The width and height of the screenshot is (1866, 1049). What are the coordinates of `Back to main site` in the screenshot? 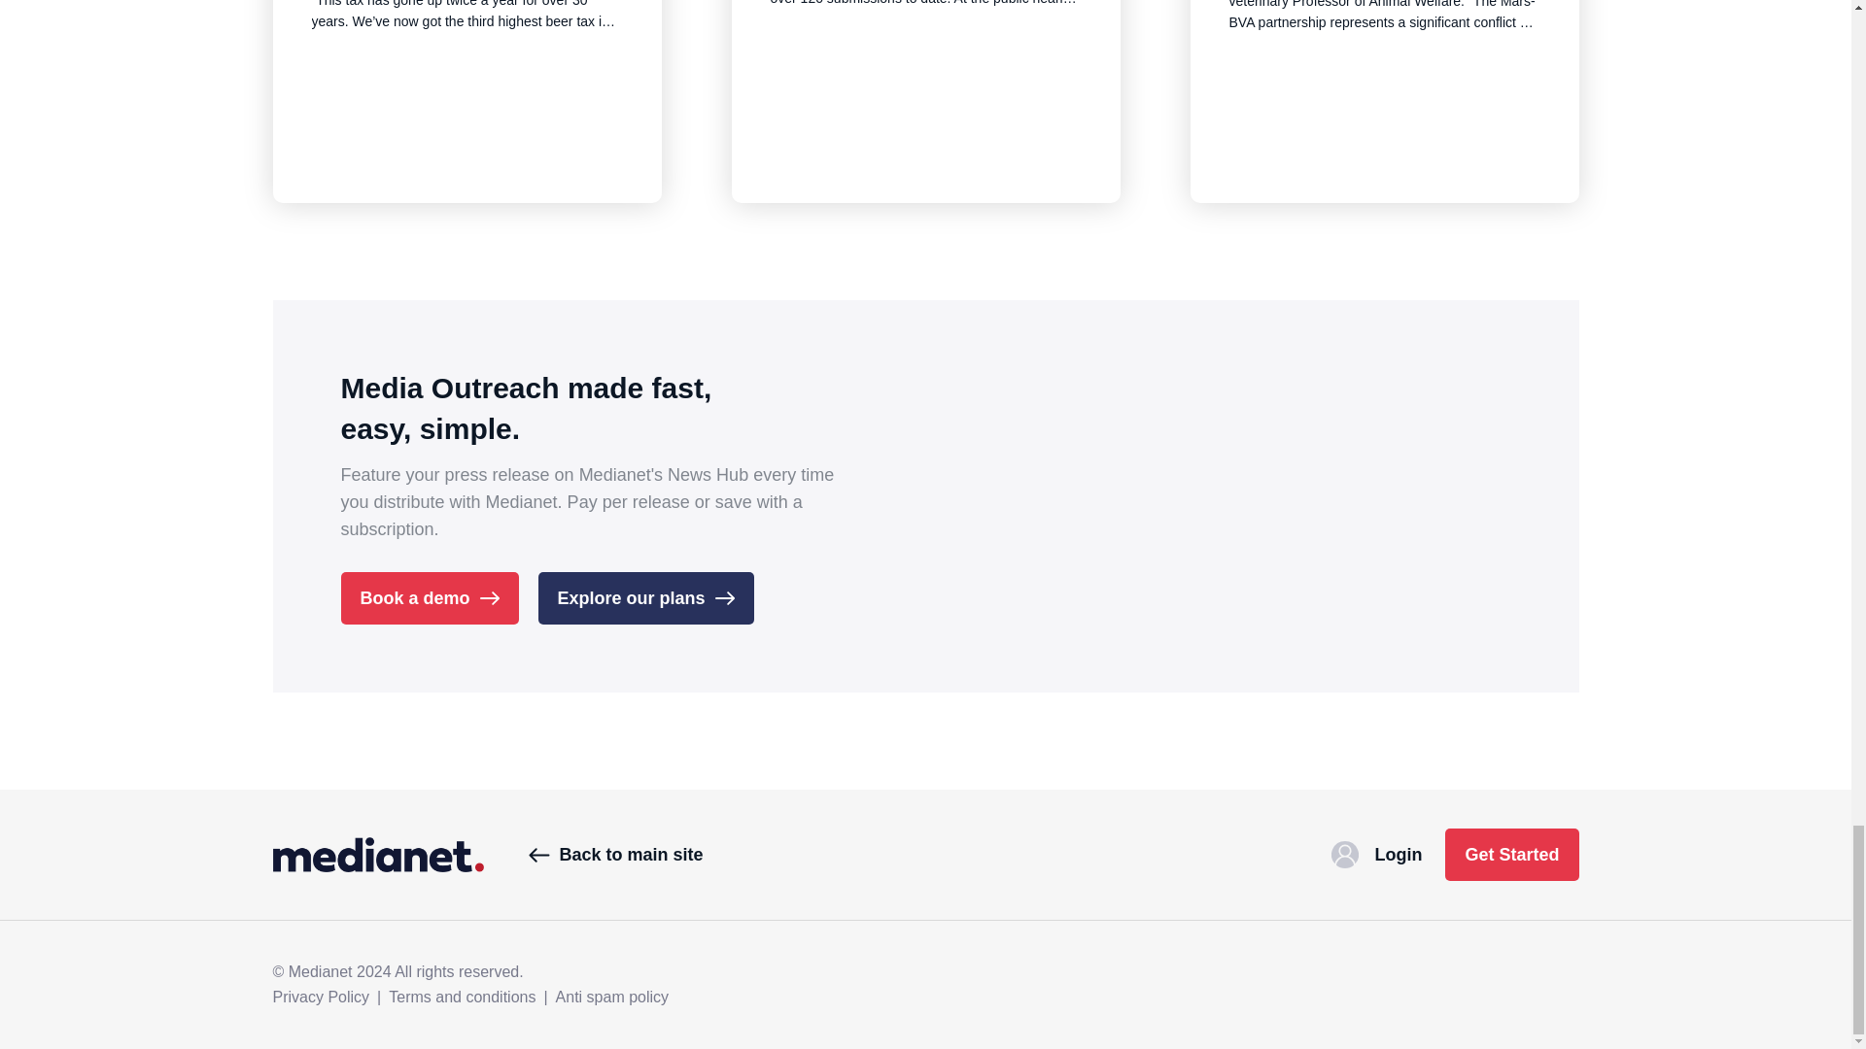 It's located at (615, 855).